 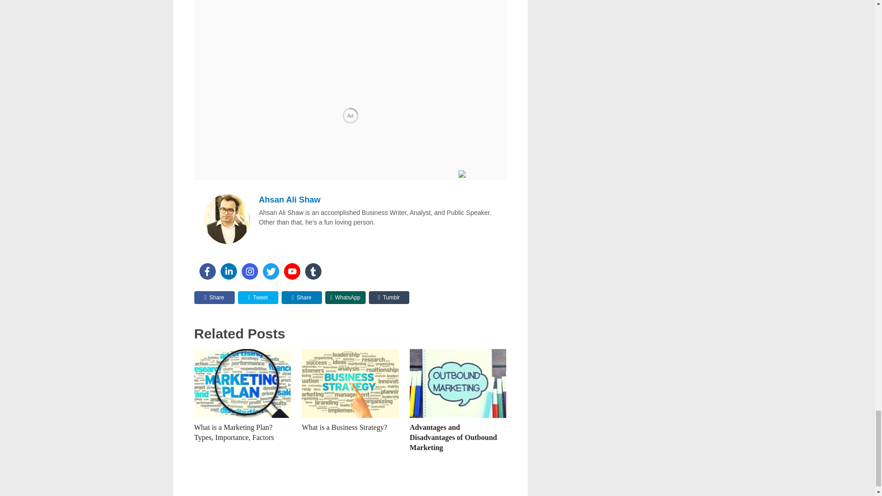 I want to click on What is a Business Strategy?, so click(x=344, y=427).